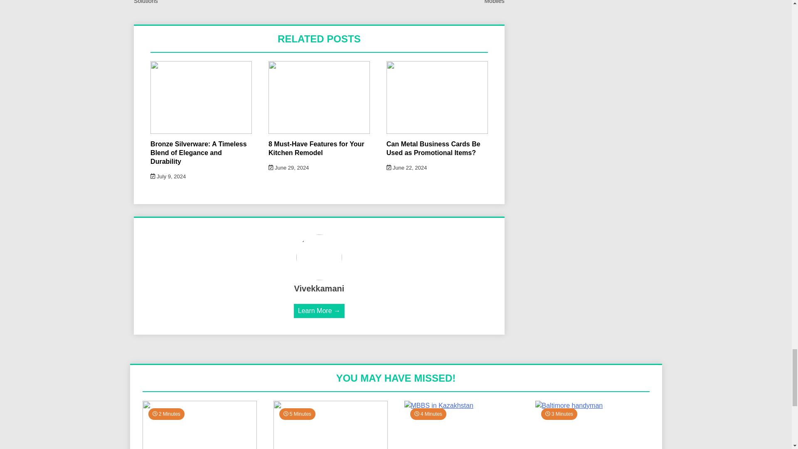  Describe the element at coordinates (406, 168) in the screenshot. I see `June 22, 2024` at that location.